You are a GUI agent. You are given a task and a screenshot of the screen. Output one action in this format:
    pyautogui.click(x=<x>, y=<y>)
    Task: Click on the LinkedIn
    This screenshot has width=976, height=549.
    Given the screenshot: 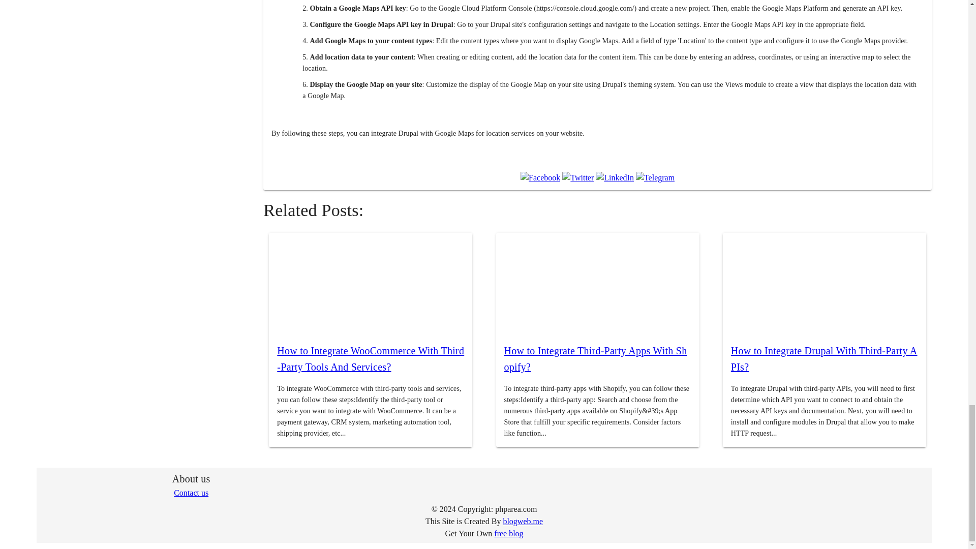 What is the action you would take?
    pyautogui.click(x=614, y=178)
    